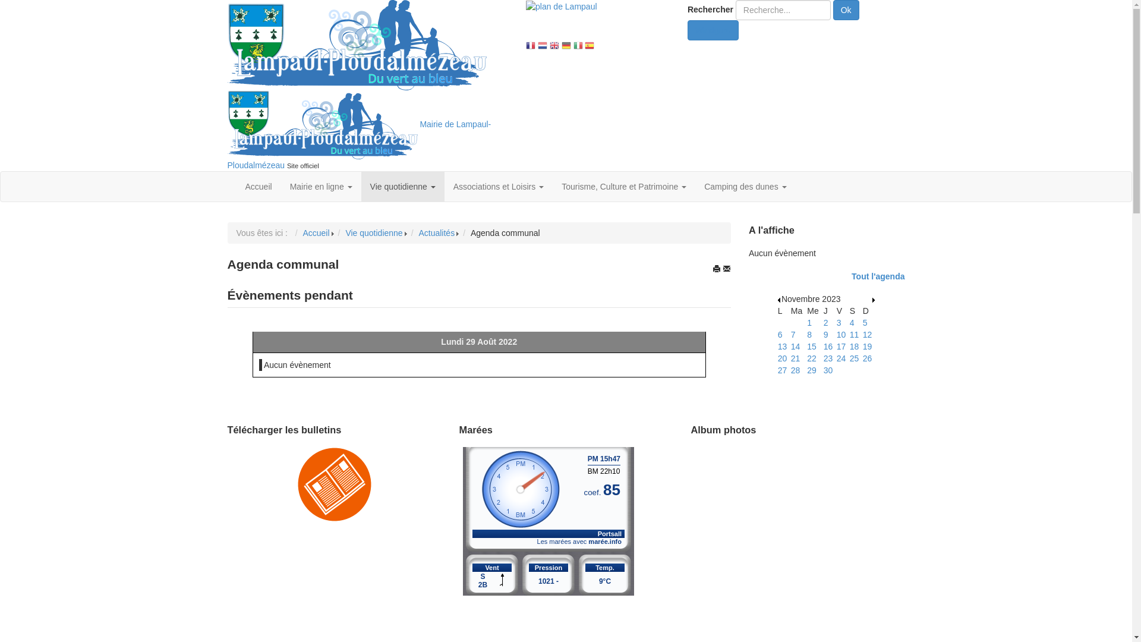 This screenshot has height=642, width=1141. I want to click on Spanish, so click(590, 46).